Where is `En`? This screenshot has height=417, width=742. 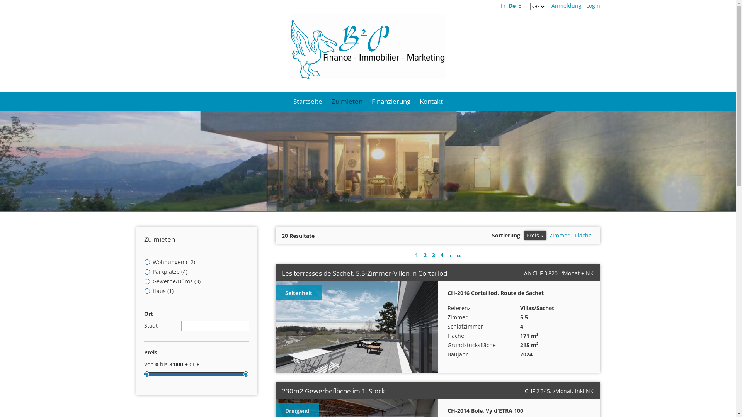 En is located at coordinates (521, 5).